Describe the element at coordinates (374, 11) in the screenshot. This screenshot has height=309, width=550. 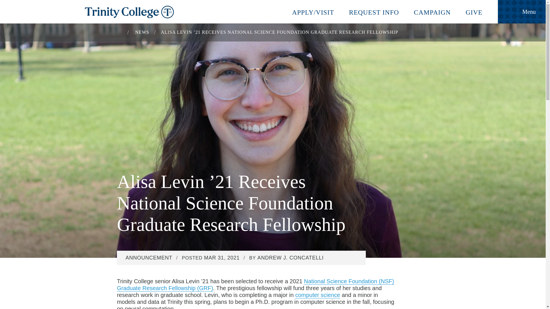
I see `REQUEST INFO` at that location.